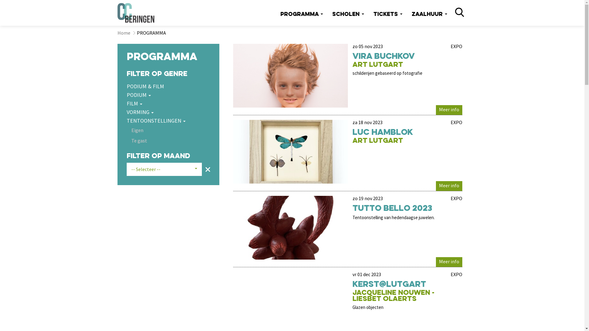  I want to click on PODIUM, so click(168, 95).